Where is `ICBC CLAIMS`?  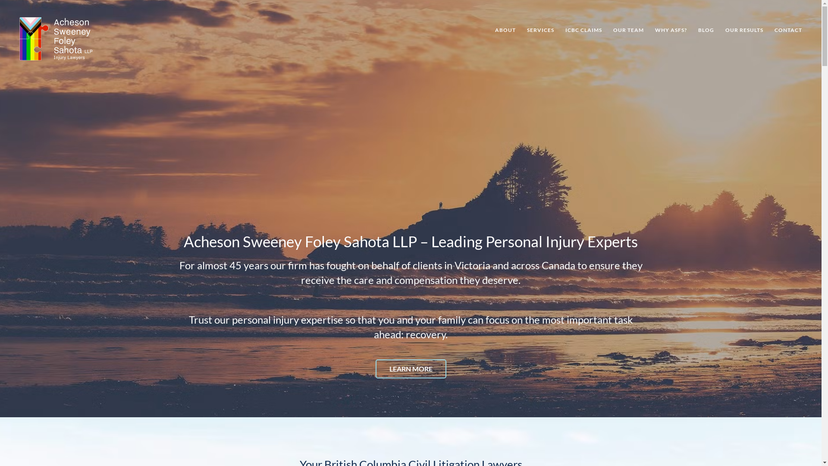 ICBC CLAIMS is located at coordinates (584, 30).